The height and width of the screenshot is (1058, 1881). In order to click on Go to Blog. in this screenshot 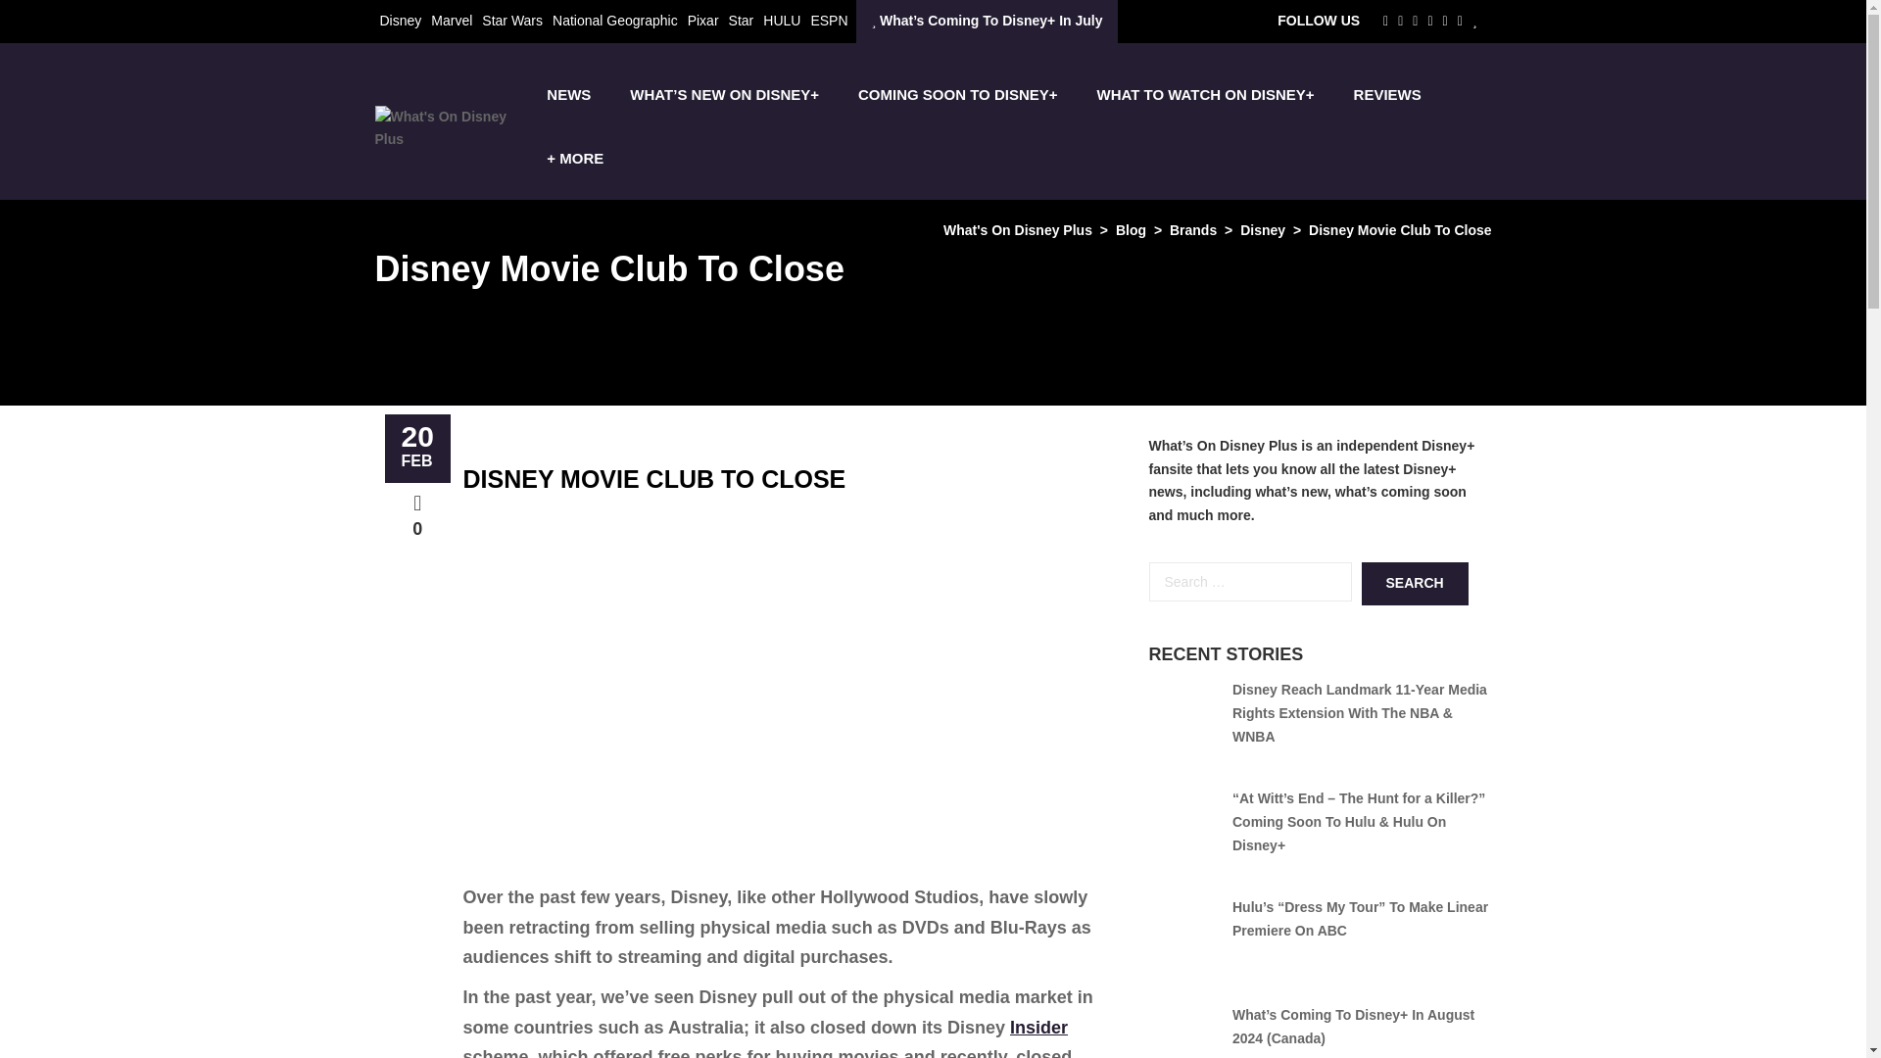, I will do `click(1131, 229)`.